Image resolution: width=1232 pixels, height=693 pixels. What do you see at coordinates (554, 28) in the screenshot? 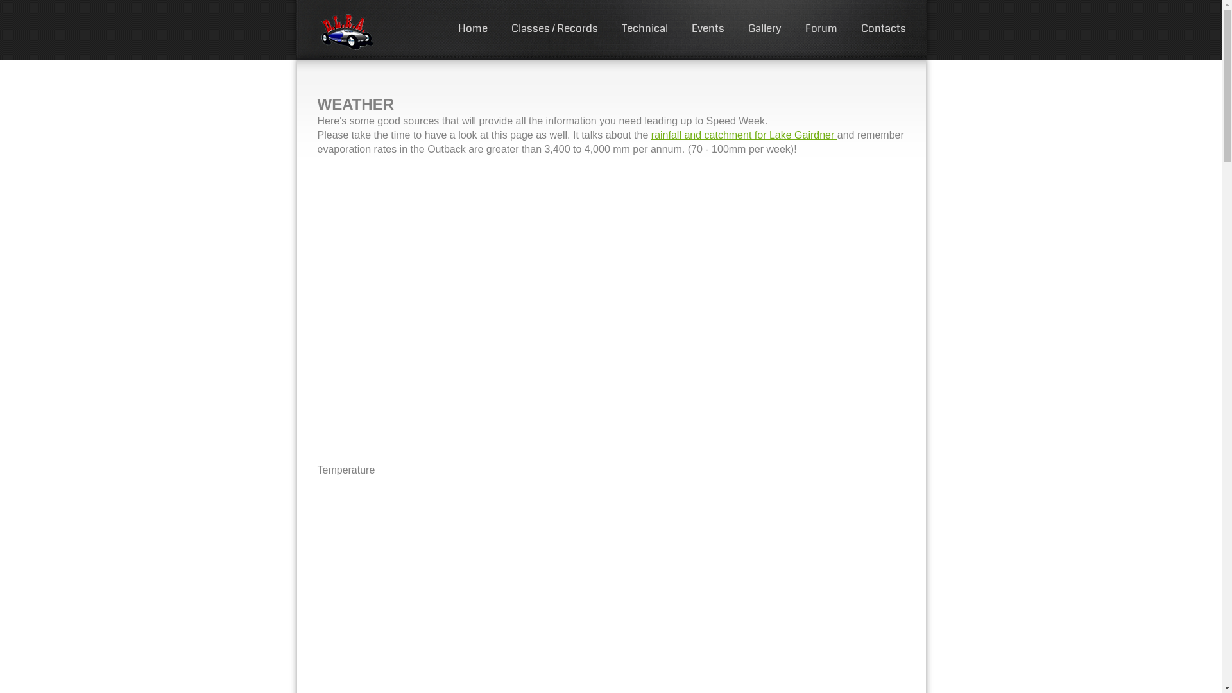
I see `Classes / Records` at bounding box center [554, 28].